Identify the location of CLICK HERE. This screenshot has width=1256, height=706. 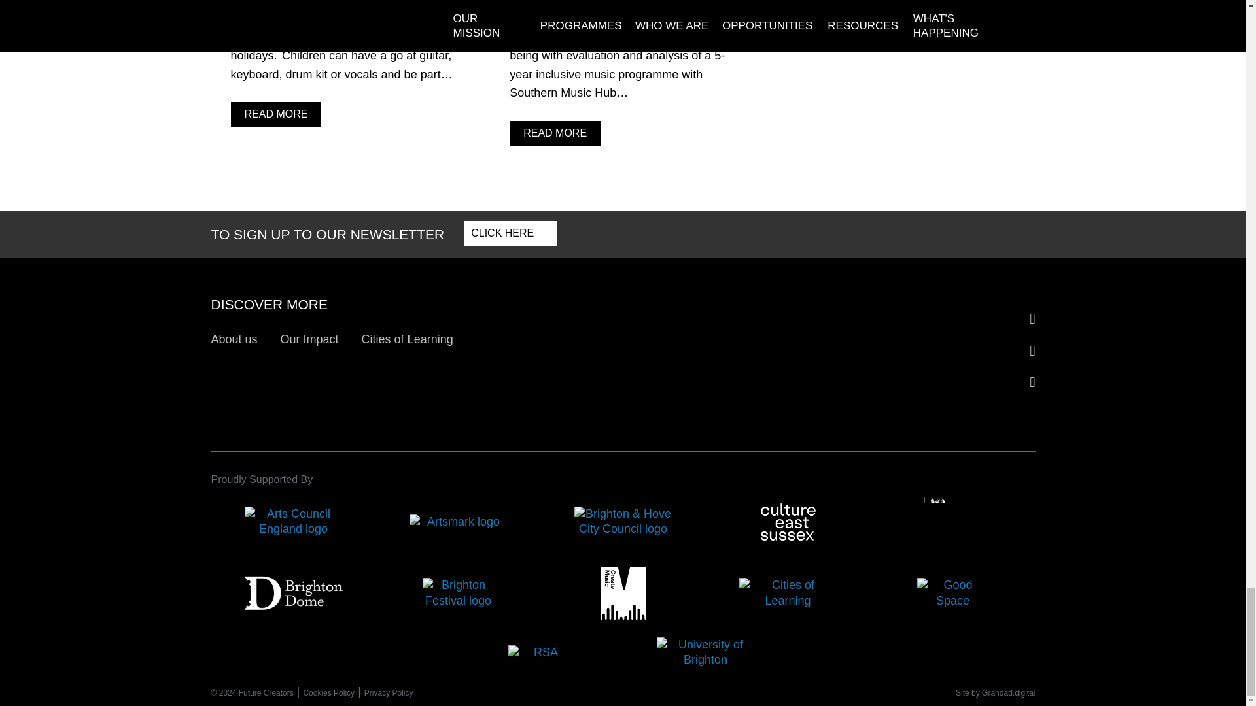
(510, 233).